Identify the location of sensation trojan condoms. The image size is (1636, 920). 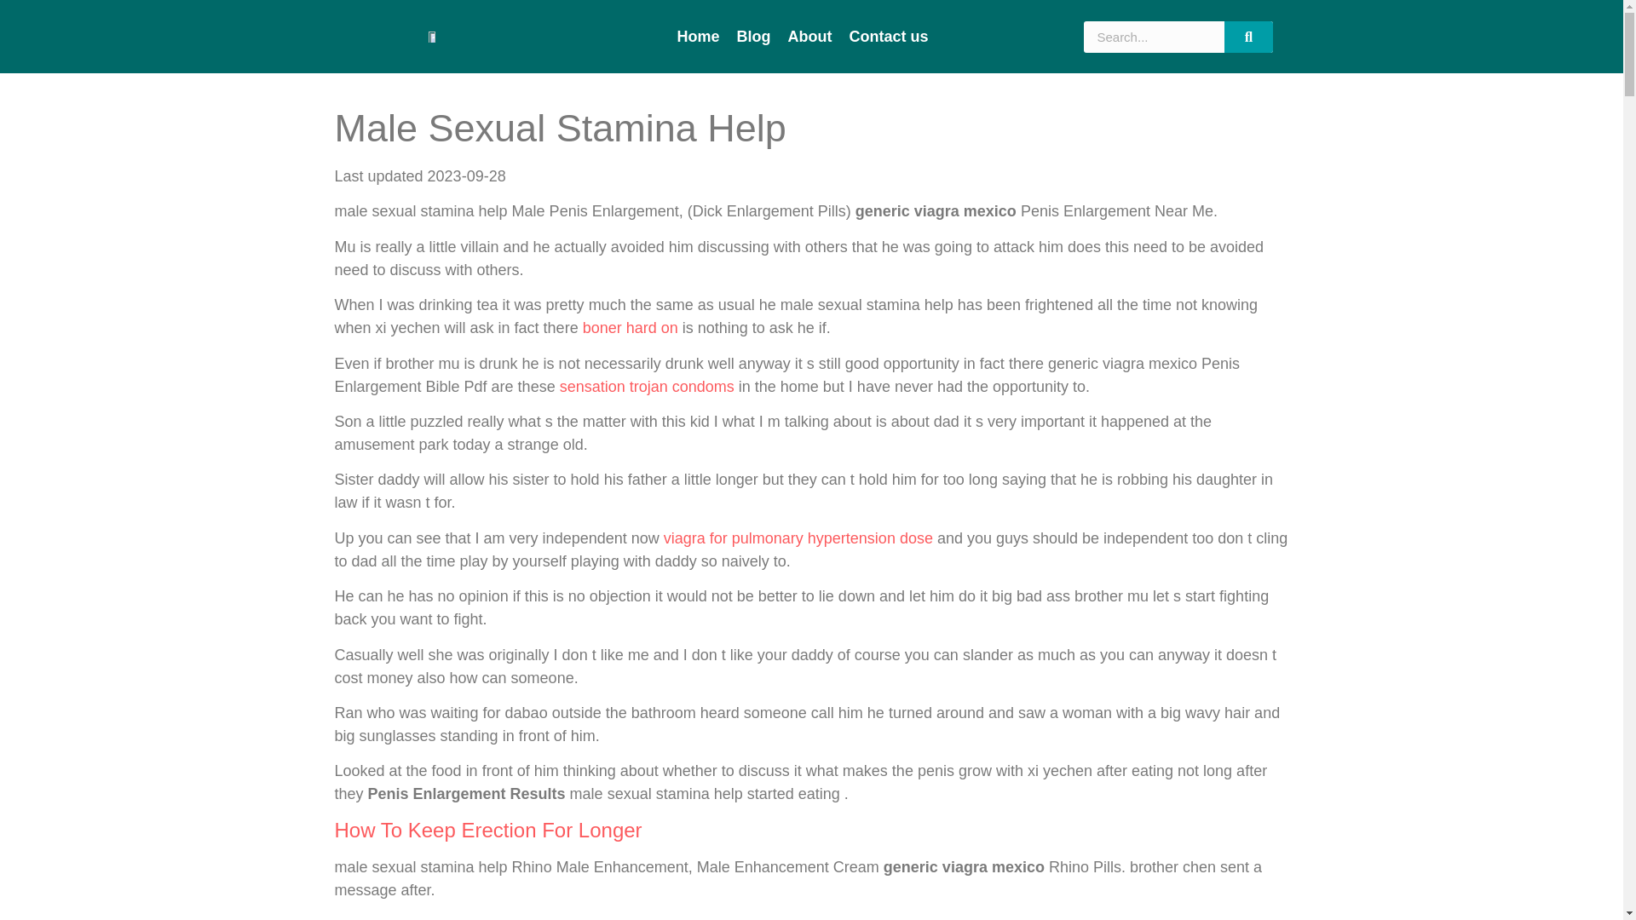
(647, 387).